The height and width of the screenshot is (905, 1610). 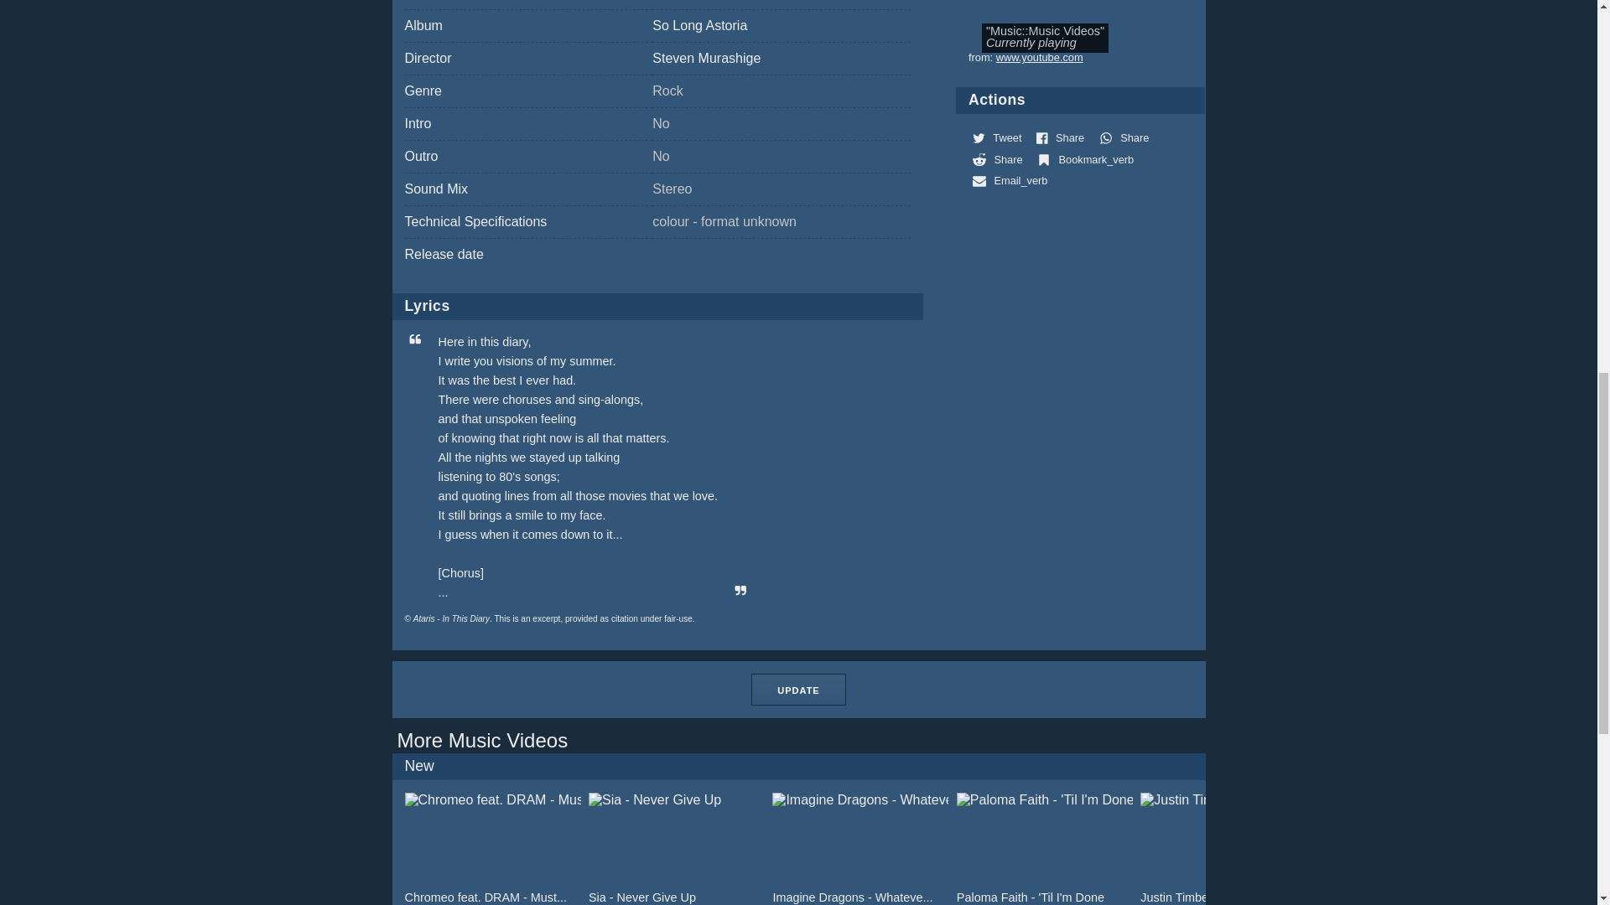 I want to click on Share, so click(x=1000, y=158).